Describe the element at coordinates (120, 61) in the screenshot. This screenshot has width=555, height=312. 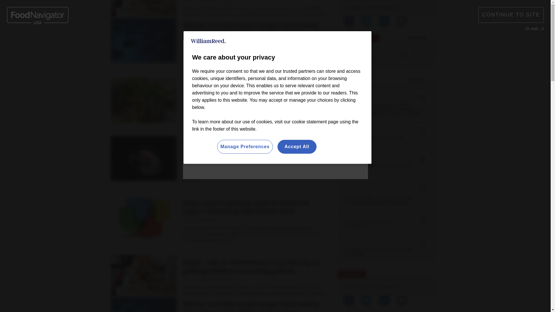
I see `Home` at that location.